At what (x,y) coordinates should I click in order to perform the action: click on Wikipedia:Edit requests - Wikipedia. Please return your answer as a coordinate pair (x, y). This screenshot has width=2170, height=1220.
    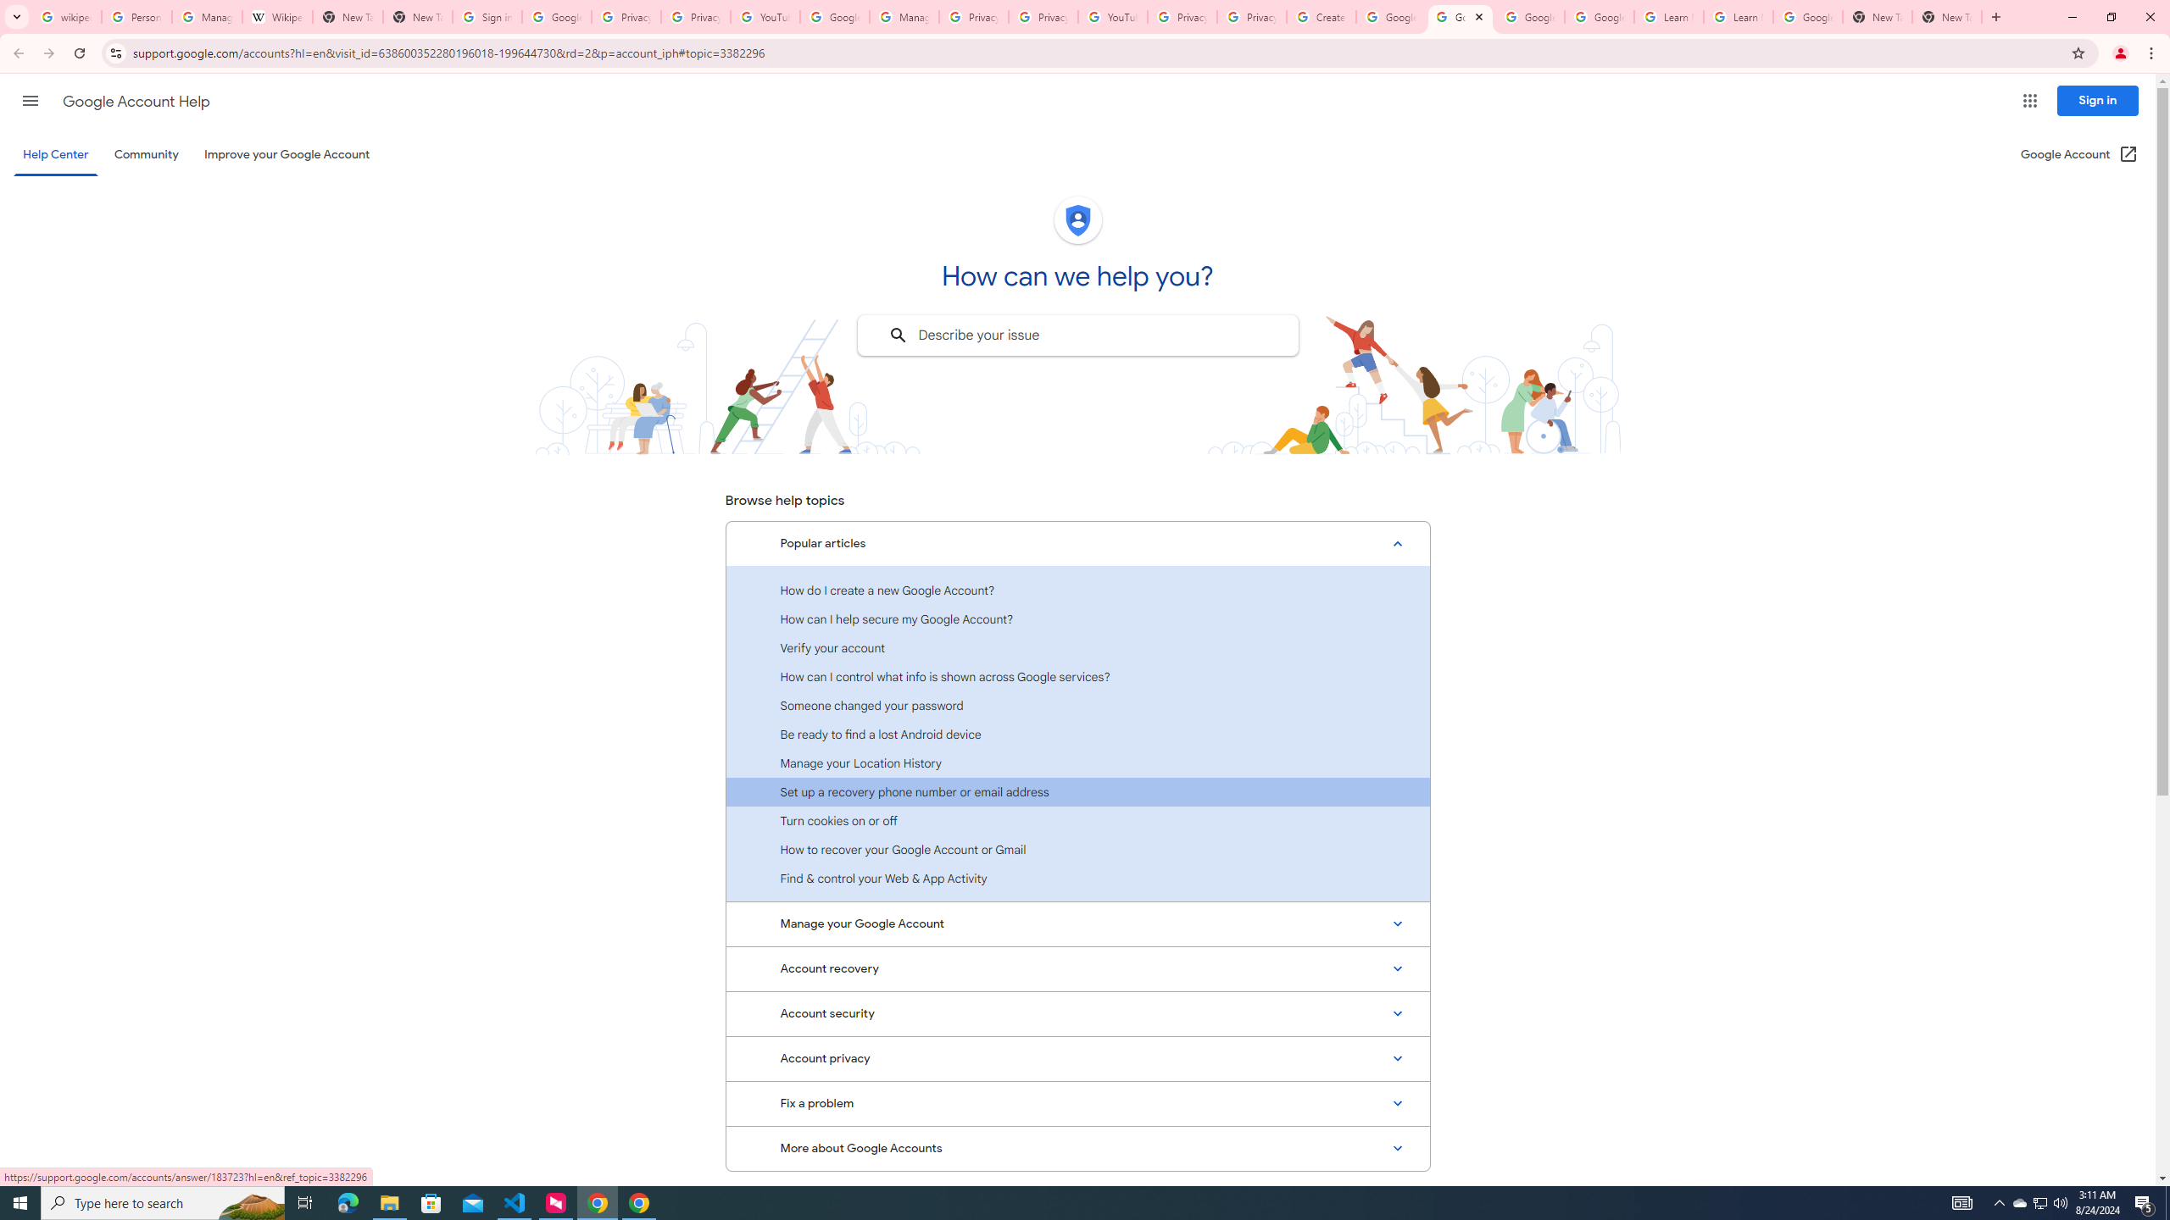
    Looking at the image, I should click on (277, 17).